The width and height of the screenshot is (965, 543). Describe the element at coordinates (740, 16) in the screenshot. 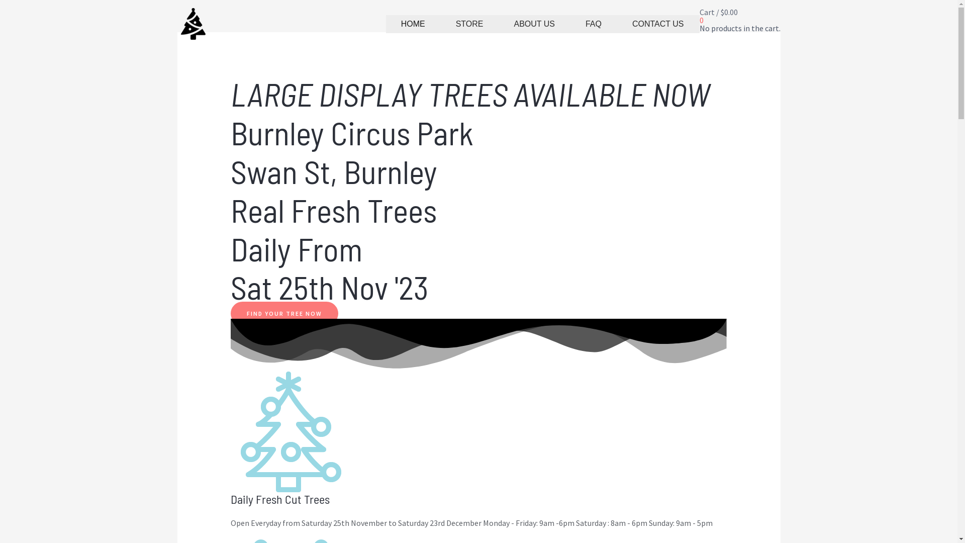

I see `Cart / $0.00
0` at that location.